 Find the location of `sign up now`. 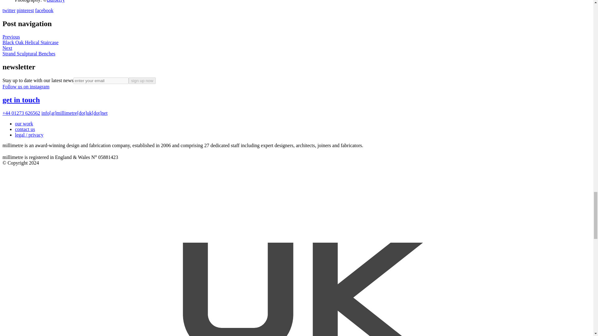

sign up now is located at coordinates (142, 81).